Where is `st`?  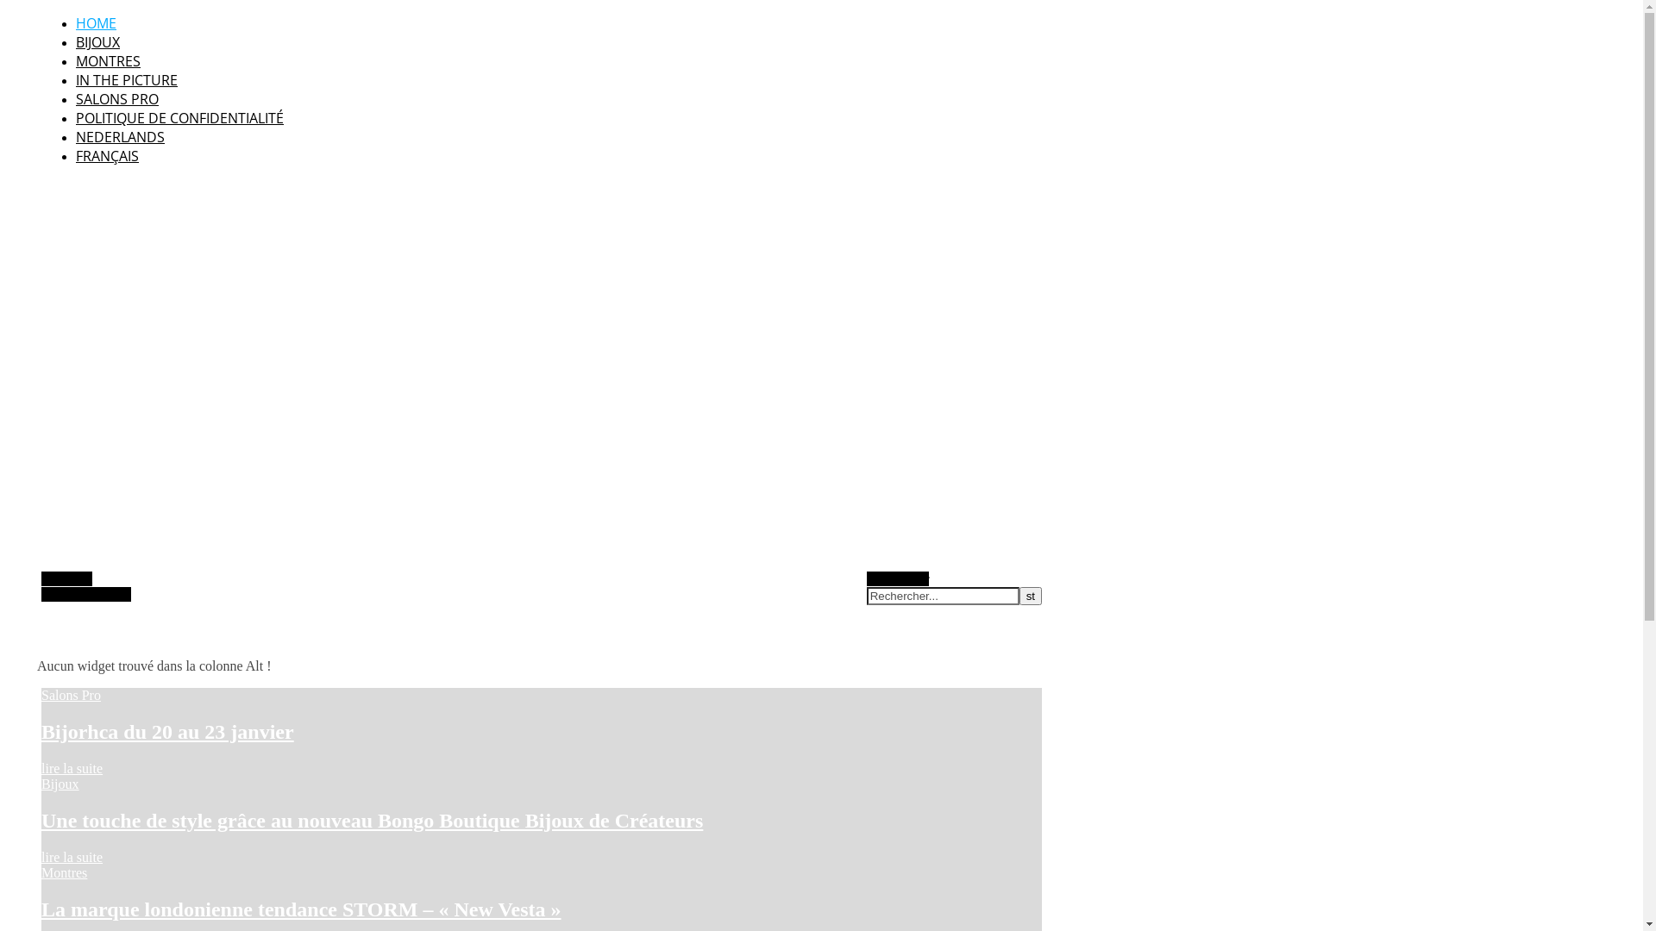 st is located at coordinates (1031, 597).